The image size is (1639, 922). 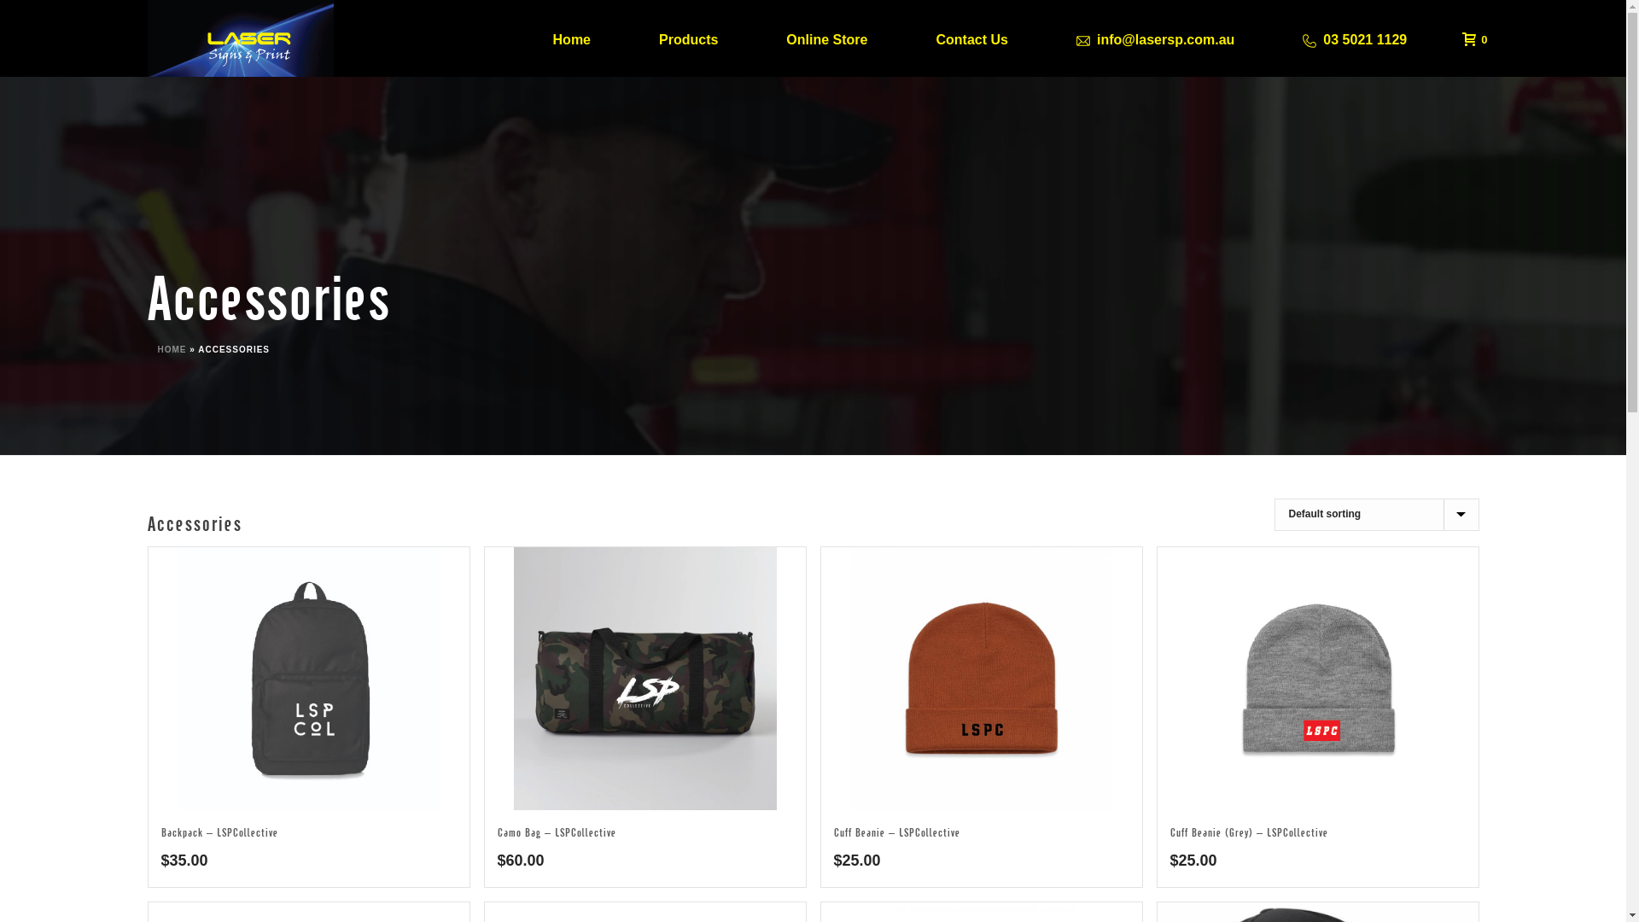 I want to click on Contact Us, so click(x=971, y=38).